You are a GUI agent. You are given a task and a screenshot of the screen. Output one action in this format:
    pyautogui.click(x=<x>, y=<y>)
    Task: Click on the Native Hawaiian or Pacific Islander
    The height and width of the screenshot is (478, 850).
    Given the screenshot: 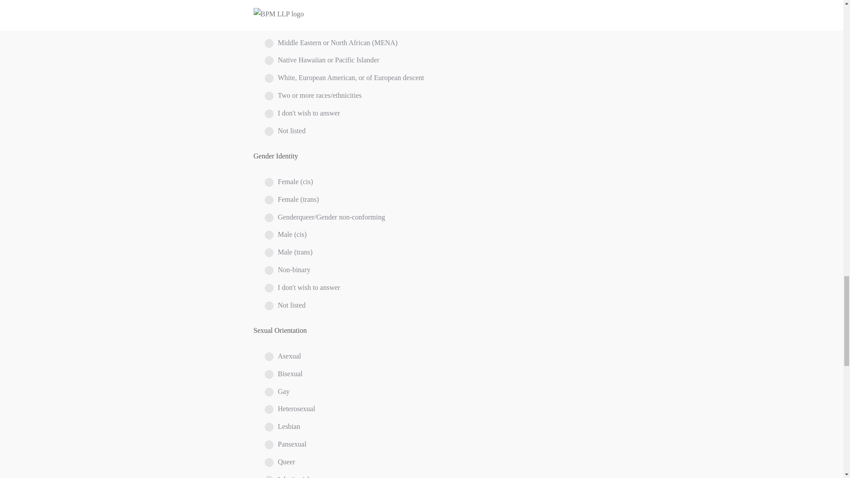 What is the action you would take?
    pyautogui.click(x=269, y=60)
    